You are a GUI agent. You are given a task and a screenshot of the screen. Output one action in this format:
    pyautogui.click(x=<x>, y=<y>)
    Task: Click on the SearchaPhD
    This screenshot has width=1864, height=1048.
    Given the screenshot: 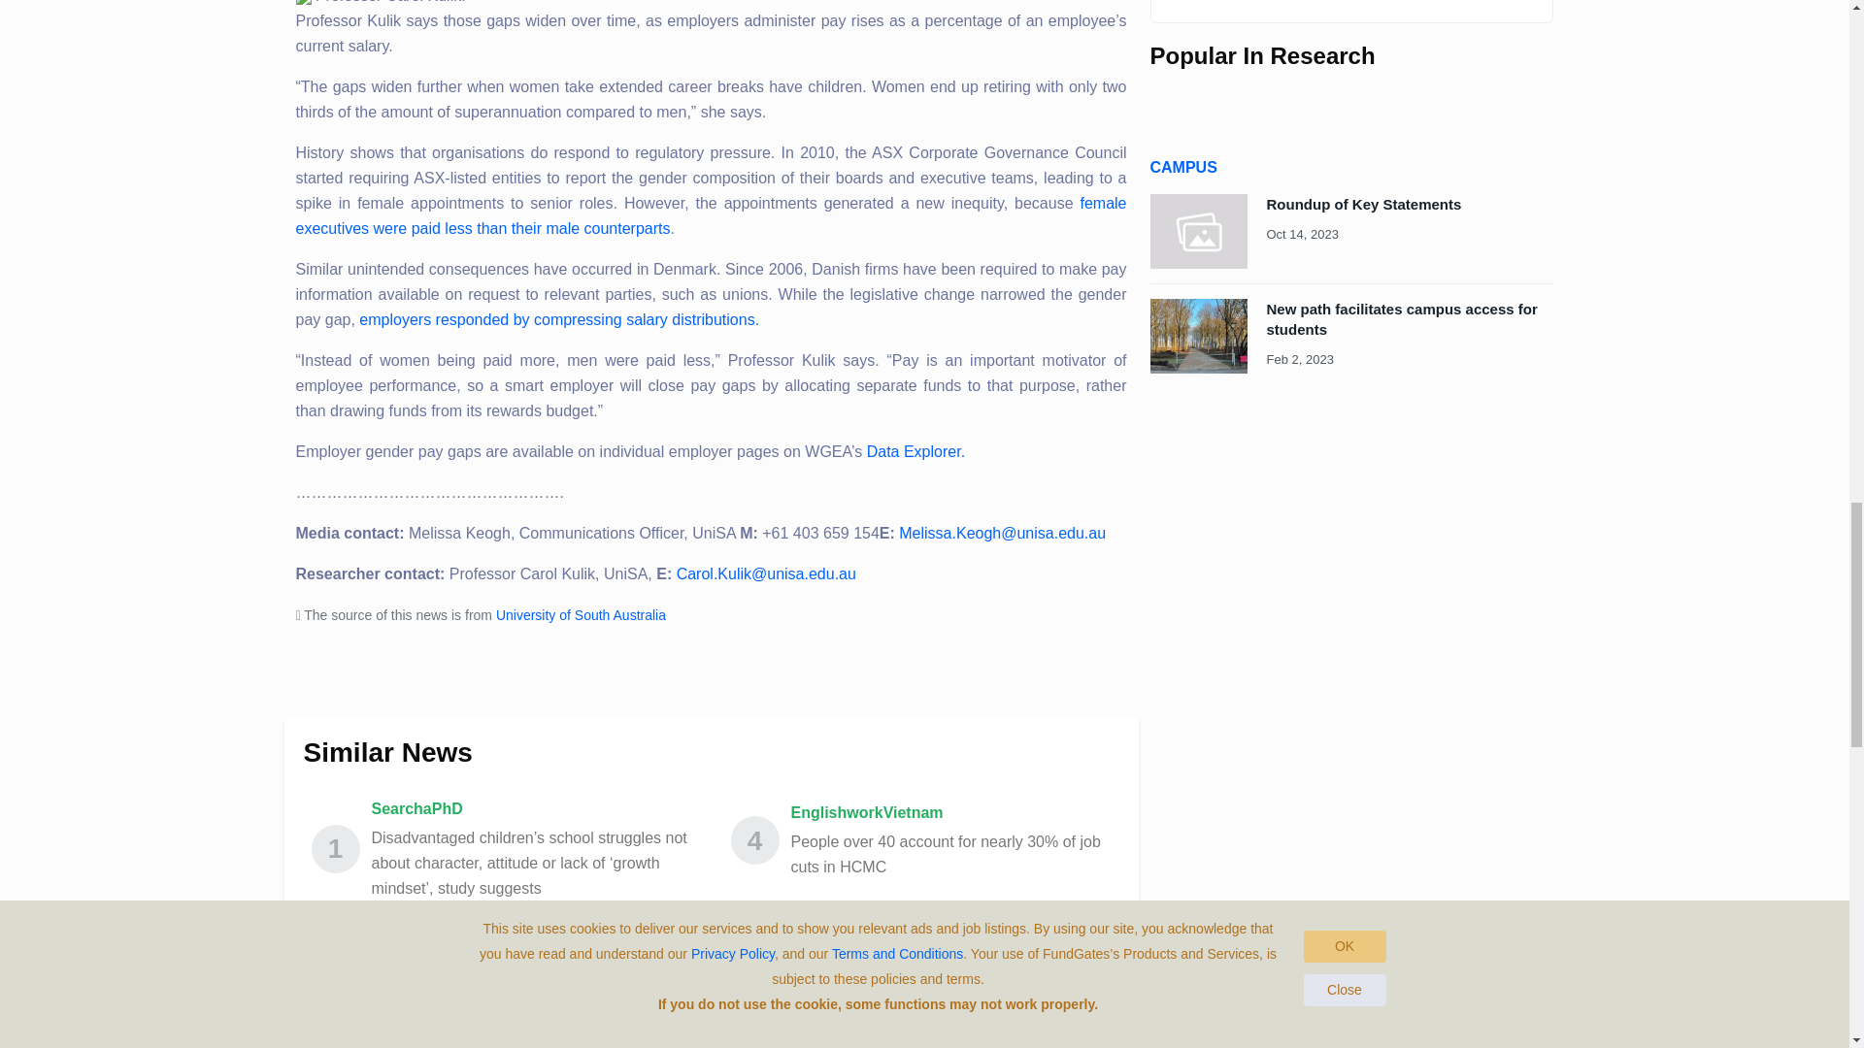 What is the action you would take?
    pyautogui.click(x=531, y=808)
    